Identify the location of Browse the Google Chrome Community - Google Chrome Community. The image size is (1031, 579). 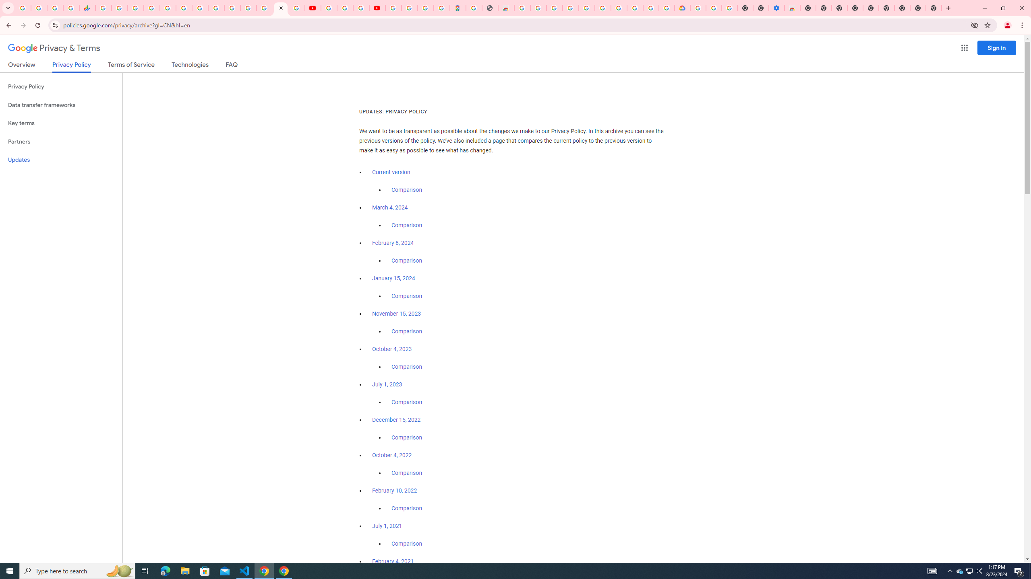
(667, 8).